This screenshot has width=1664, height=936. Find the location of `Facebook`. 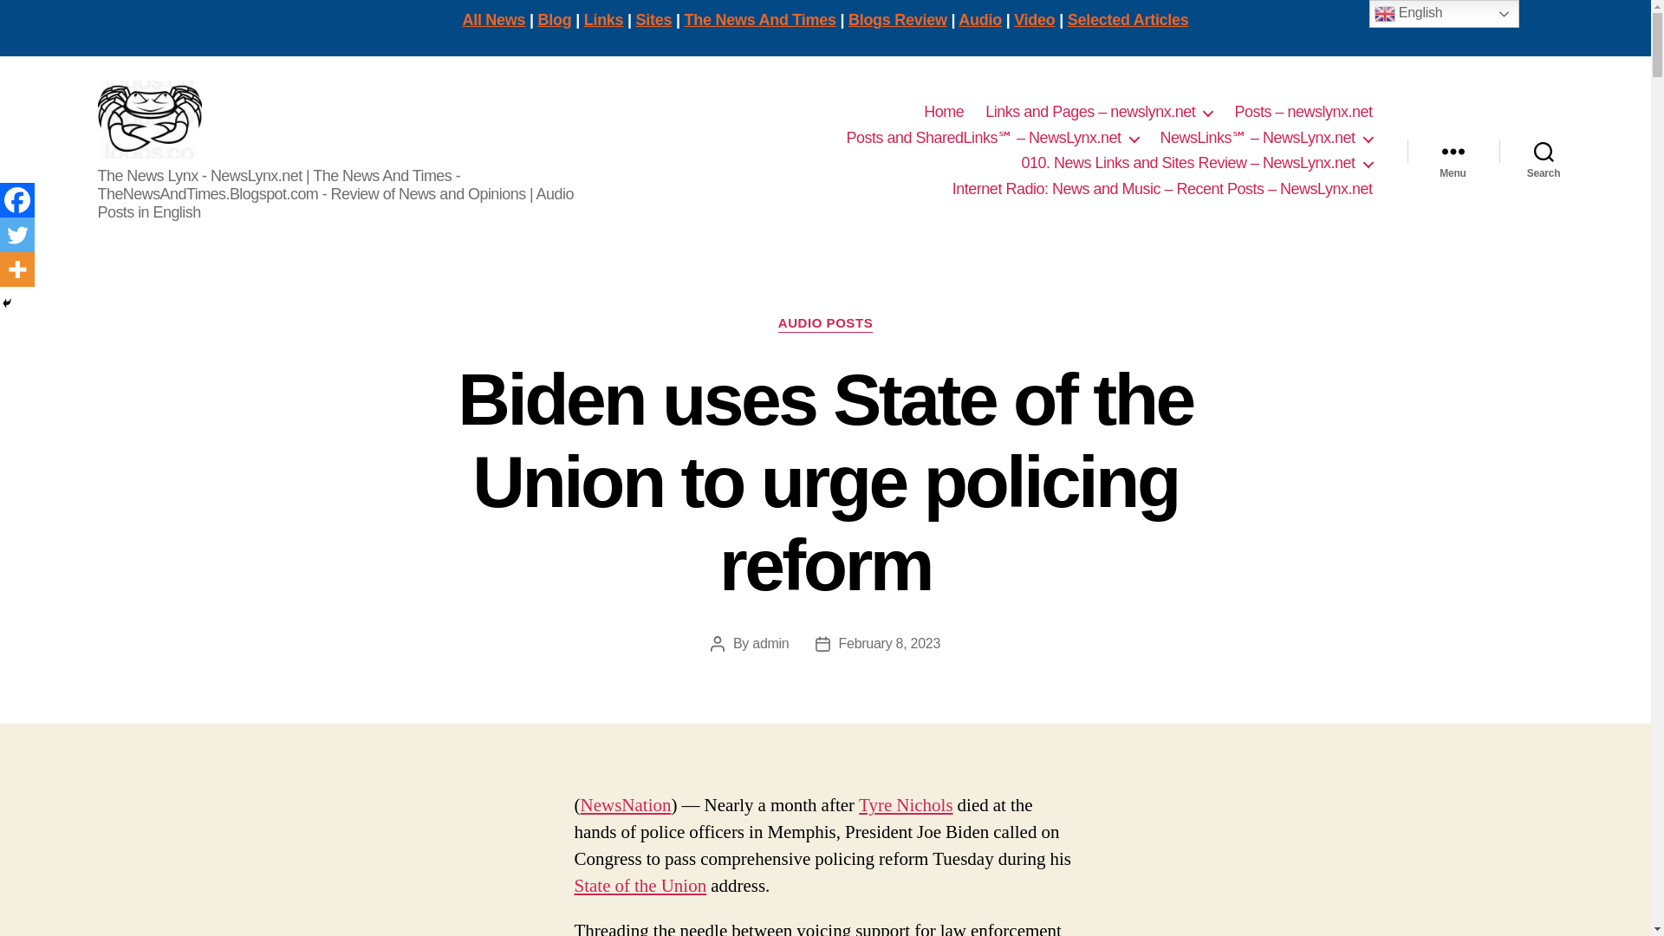

Facebook is located at coordinates (17, 199).